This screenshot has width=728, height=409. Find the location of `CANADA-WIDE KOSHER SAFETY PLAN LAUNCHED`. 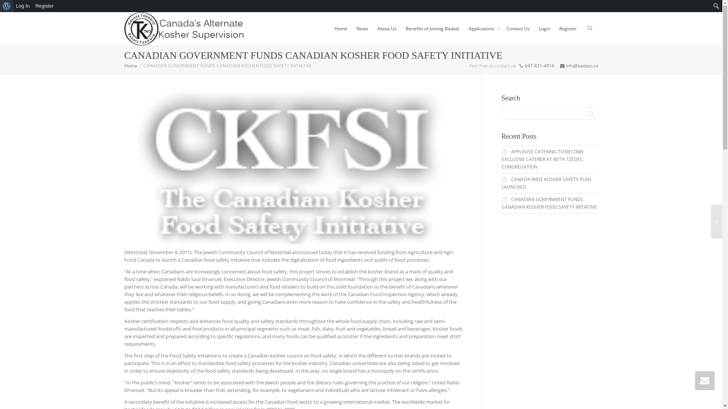

CANADA-WIDE KOSHER SAFETY PLAN LAUNCHED is located at coordinates (546, 183).